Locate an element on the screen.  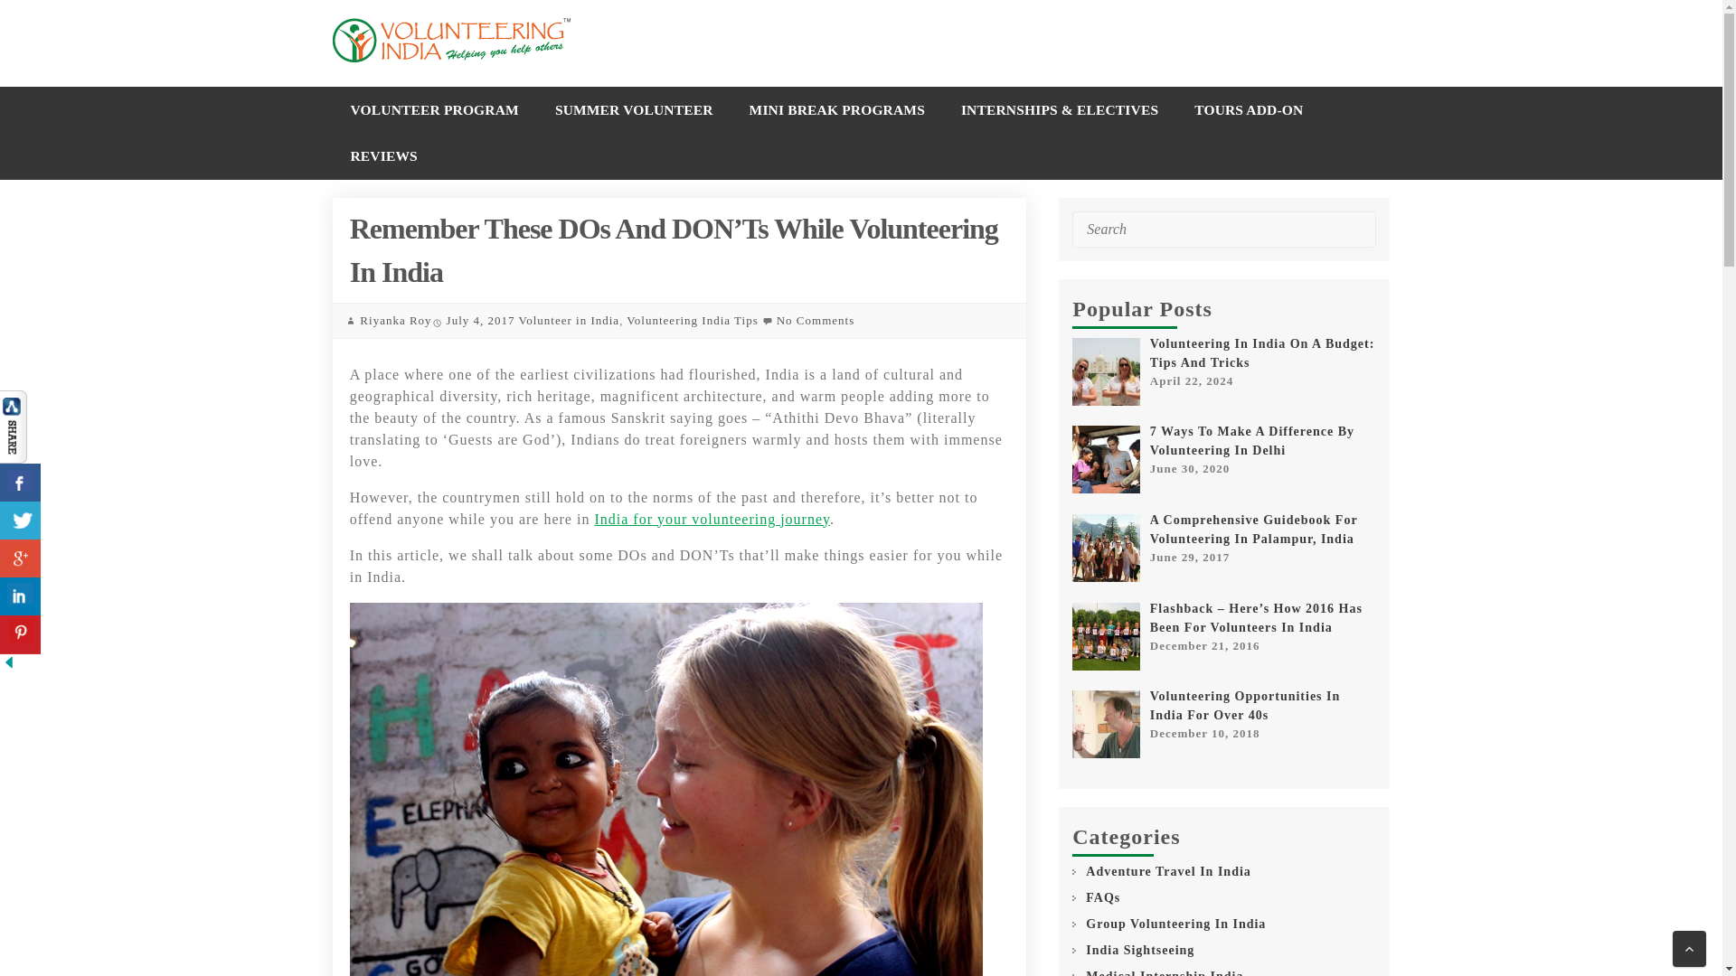
Group Volunteering In India is located at coordinates (1175, 924).